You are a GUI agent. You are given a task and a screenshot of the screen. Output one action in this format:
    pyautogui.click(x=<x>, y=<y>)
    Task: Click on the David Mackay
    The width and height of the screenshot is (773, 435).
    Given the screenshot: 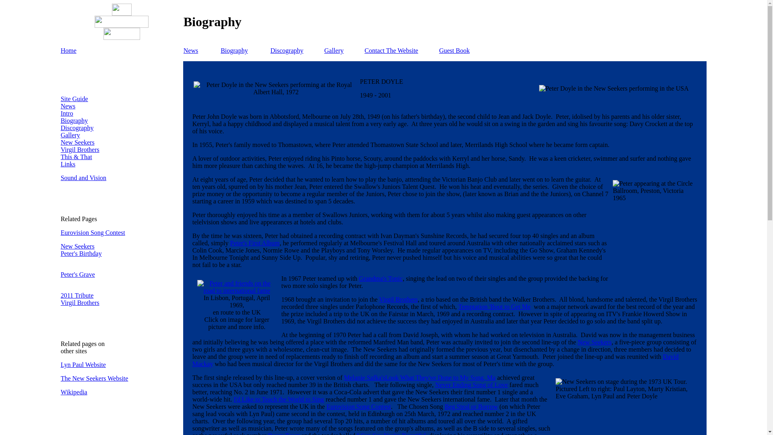 What is the action you would take?
    pyautogui.click(x=436, y=360)
    